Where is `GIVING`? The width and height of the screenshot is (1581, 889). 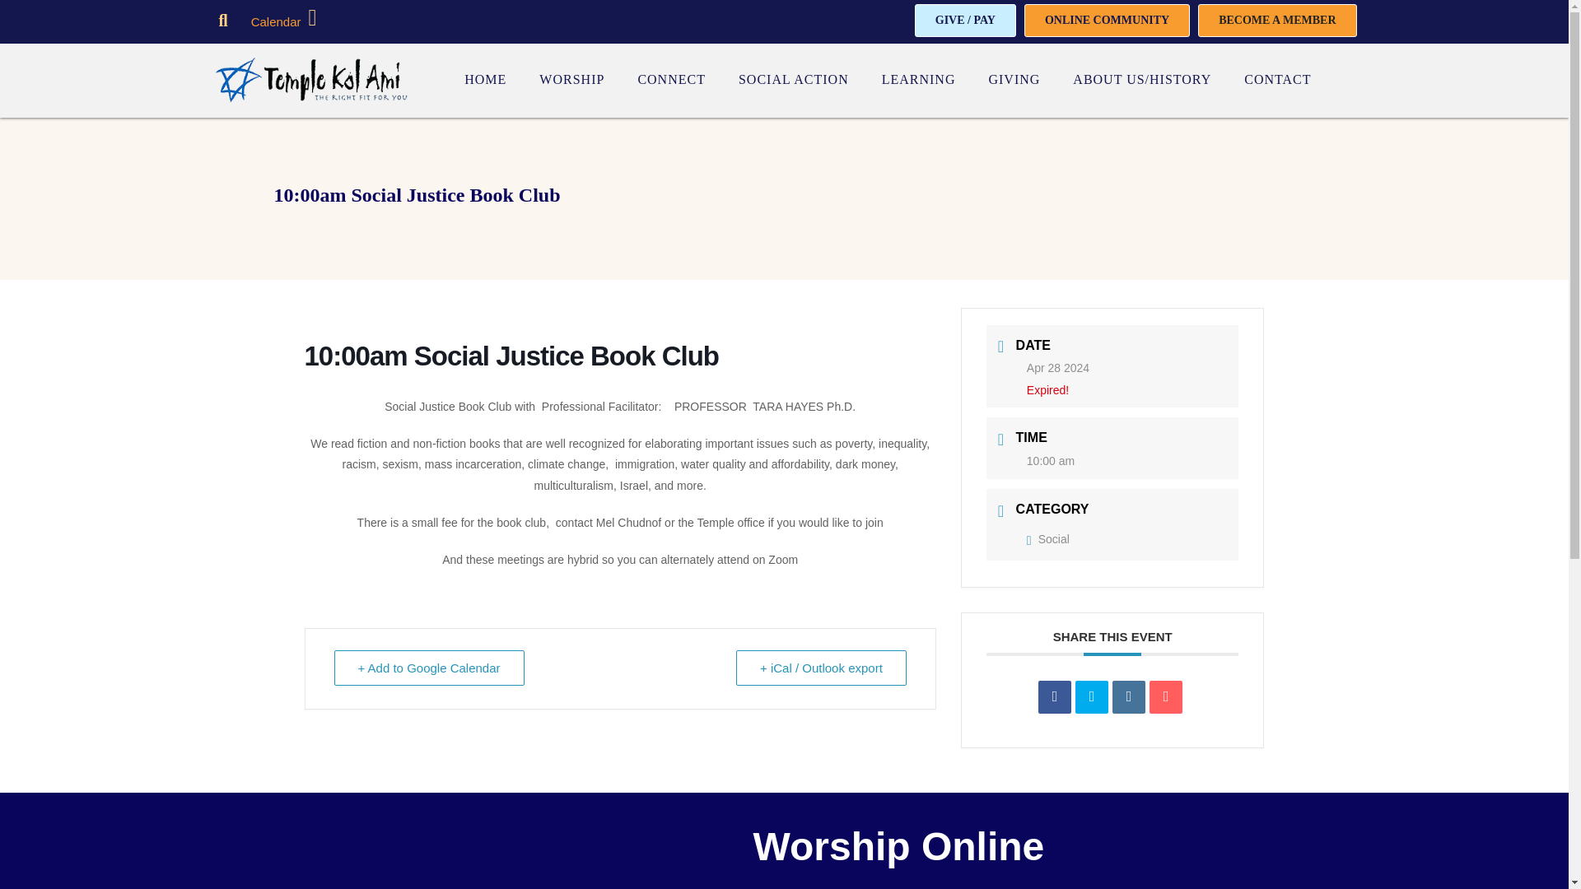
GIVING is located at coordinates (1013, 81).